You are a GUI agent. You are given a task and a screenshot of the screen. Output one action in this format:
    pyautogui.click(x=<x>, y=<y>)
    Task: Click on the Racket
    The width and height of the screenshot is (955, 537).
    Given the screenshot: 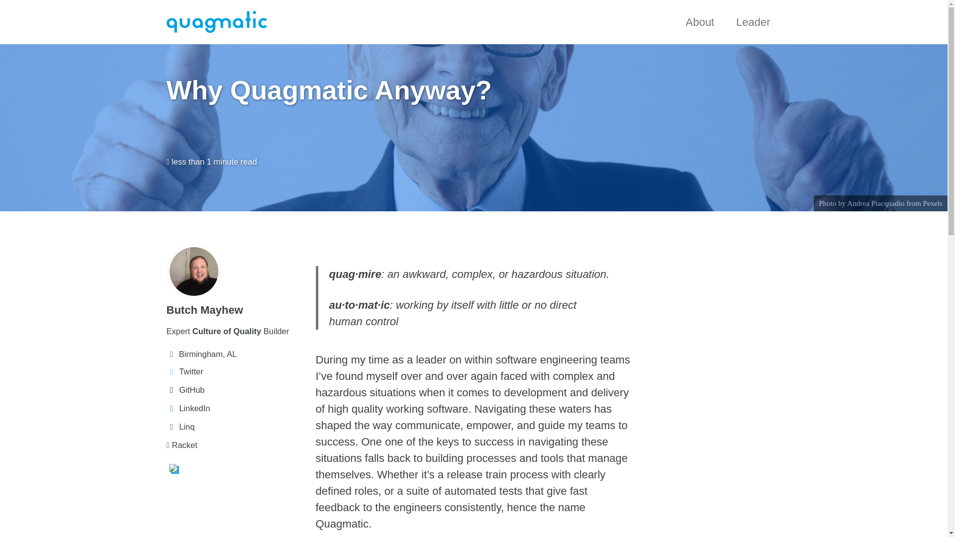 What is the action you would take?
    pyautogui.click(x=235, y=446)
    